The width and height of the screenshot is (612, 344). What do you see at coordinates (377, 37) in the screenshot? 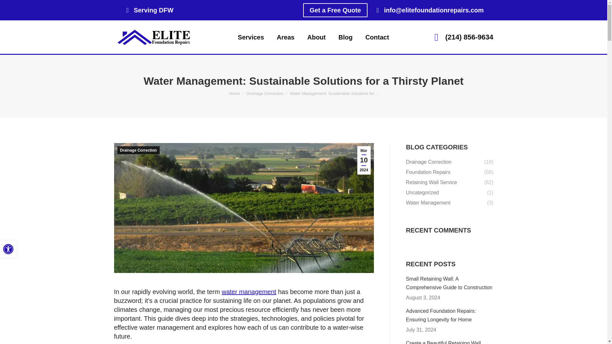
I see `Contact` at bounding box center [377, 37].